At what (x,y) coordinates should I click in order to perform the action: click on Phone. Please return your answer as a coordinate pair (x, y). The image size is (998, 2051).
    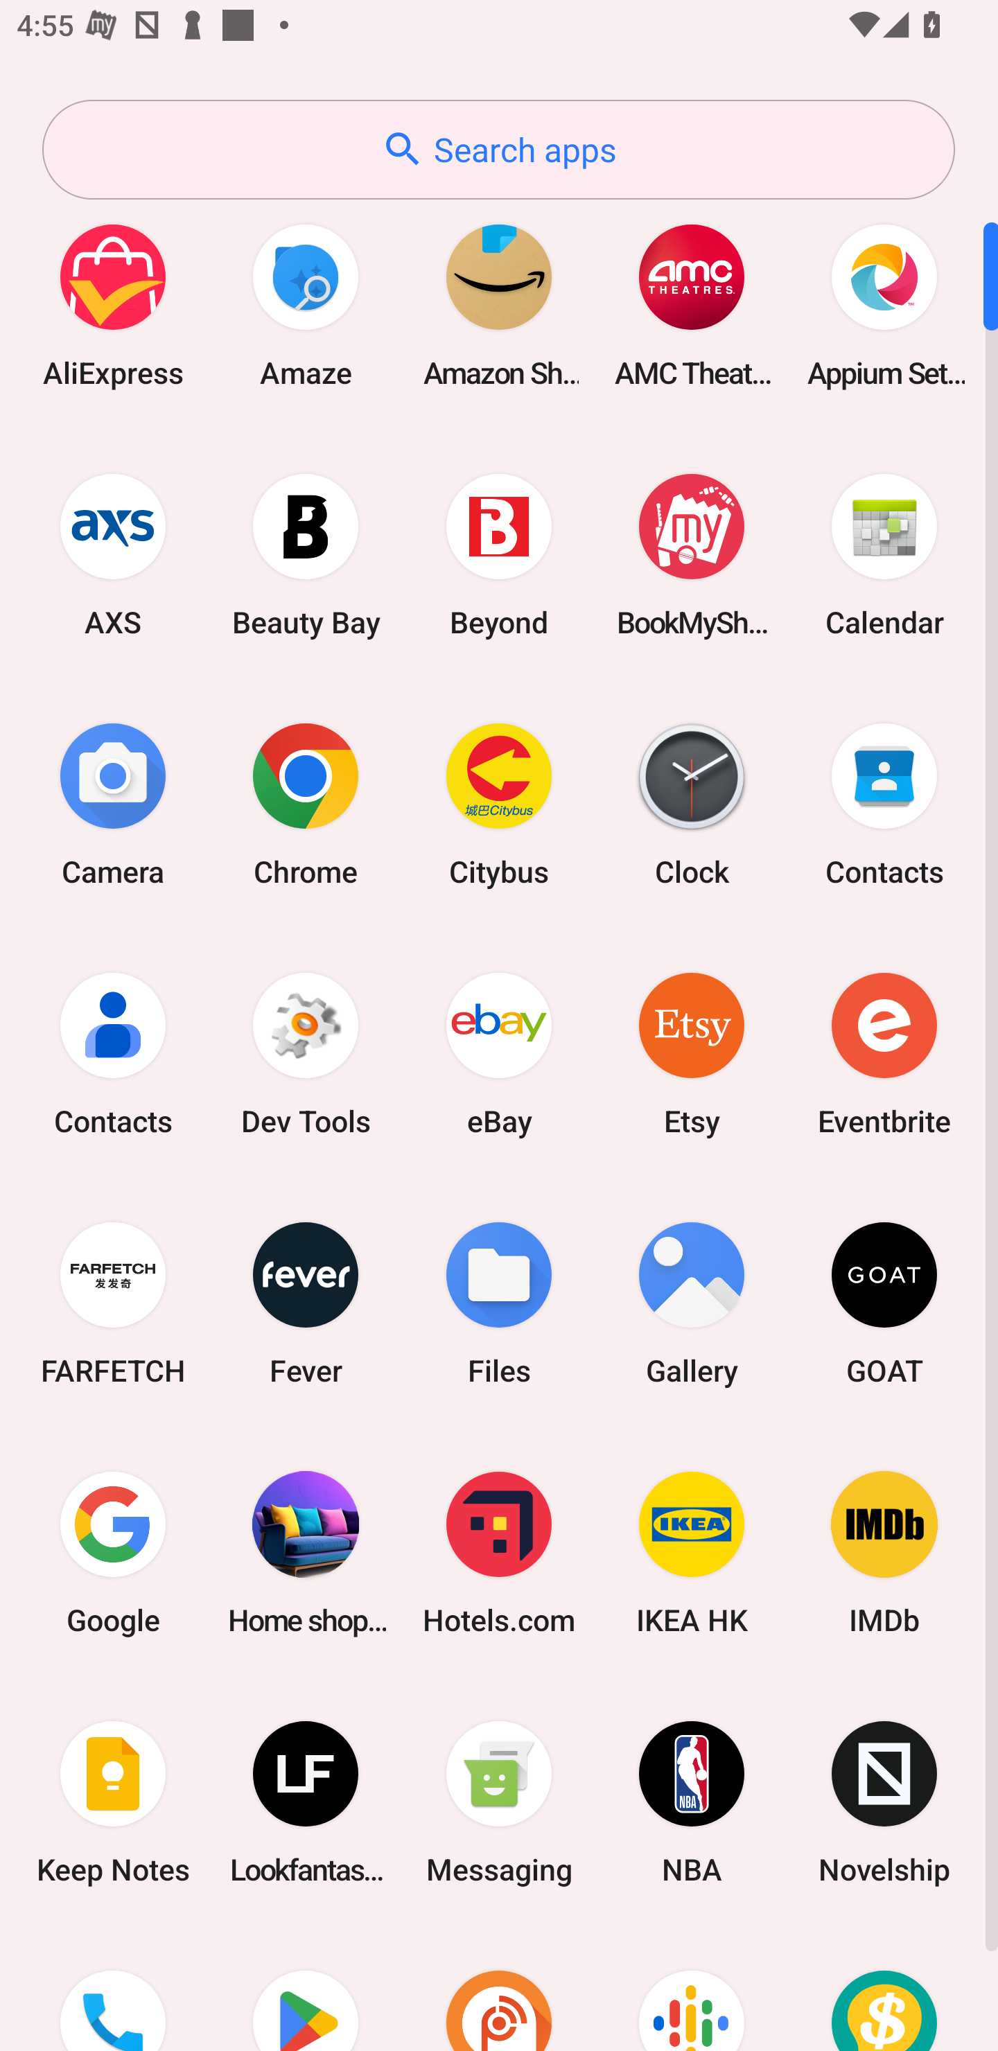
    Looking at the image, I should click on (113, 1989).